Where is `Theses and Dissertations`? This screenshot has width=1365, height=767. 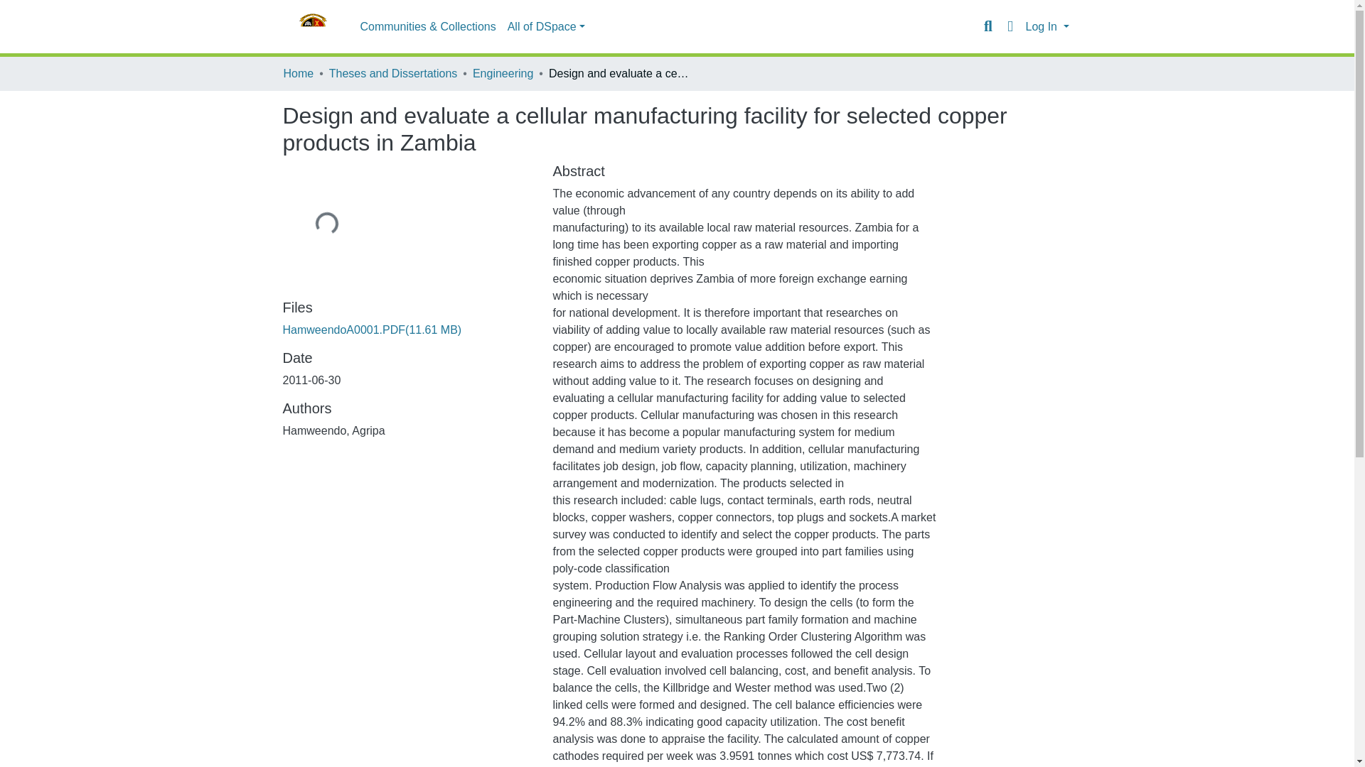
Theses and Dissertations is located at coordinates (392, 73).